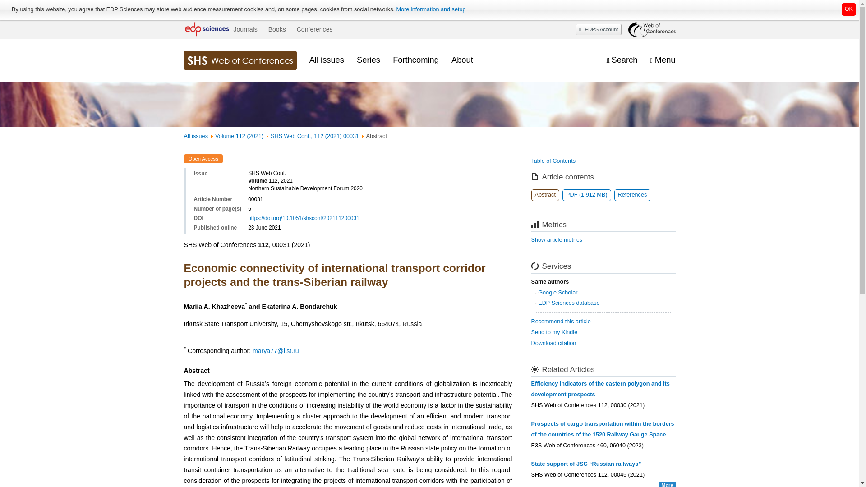 The width and height of the screenshot is (866, 487). What do you see at coordinates (430, 9) in the screenshot?
I see `More information and setup` at bounding box center [430, 9].